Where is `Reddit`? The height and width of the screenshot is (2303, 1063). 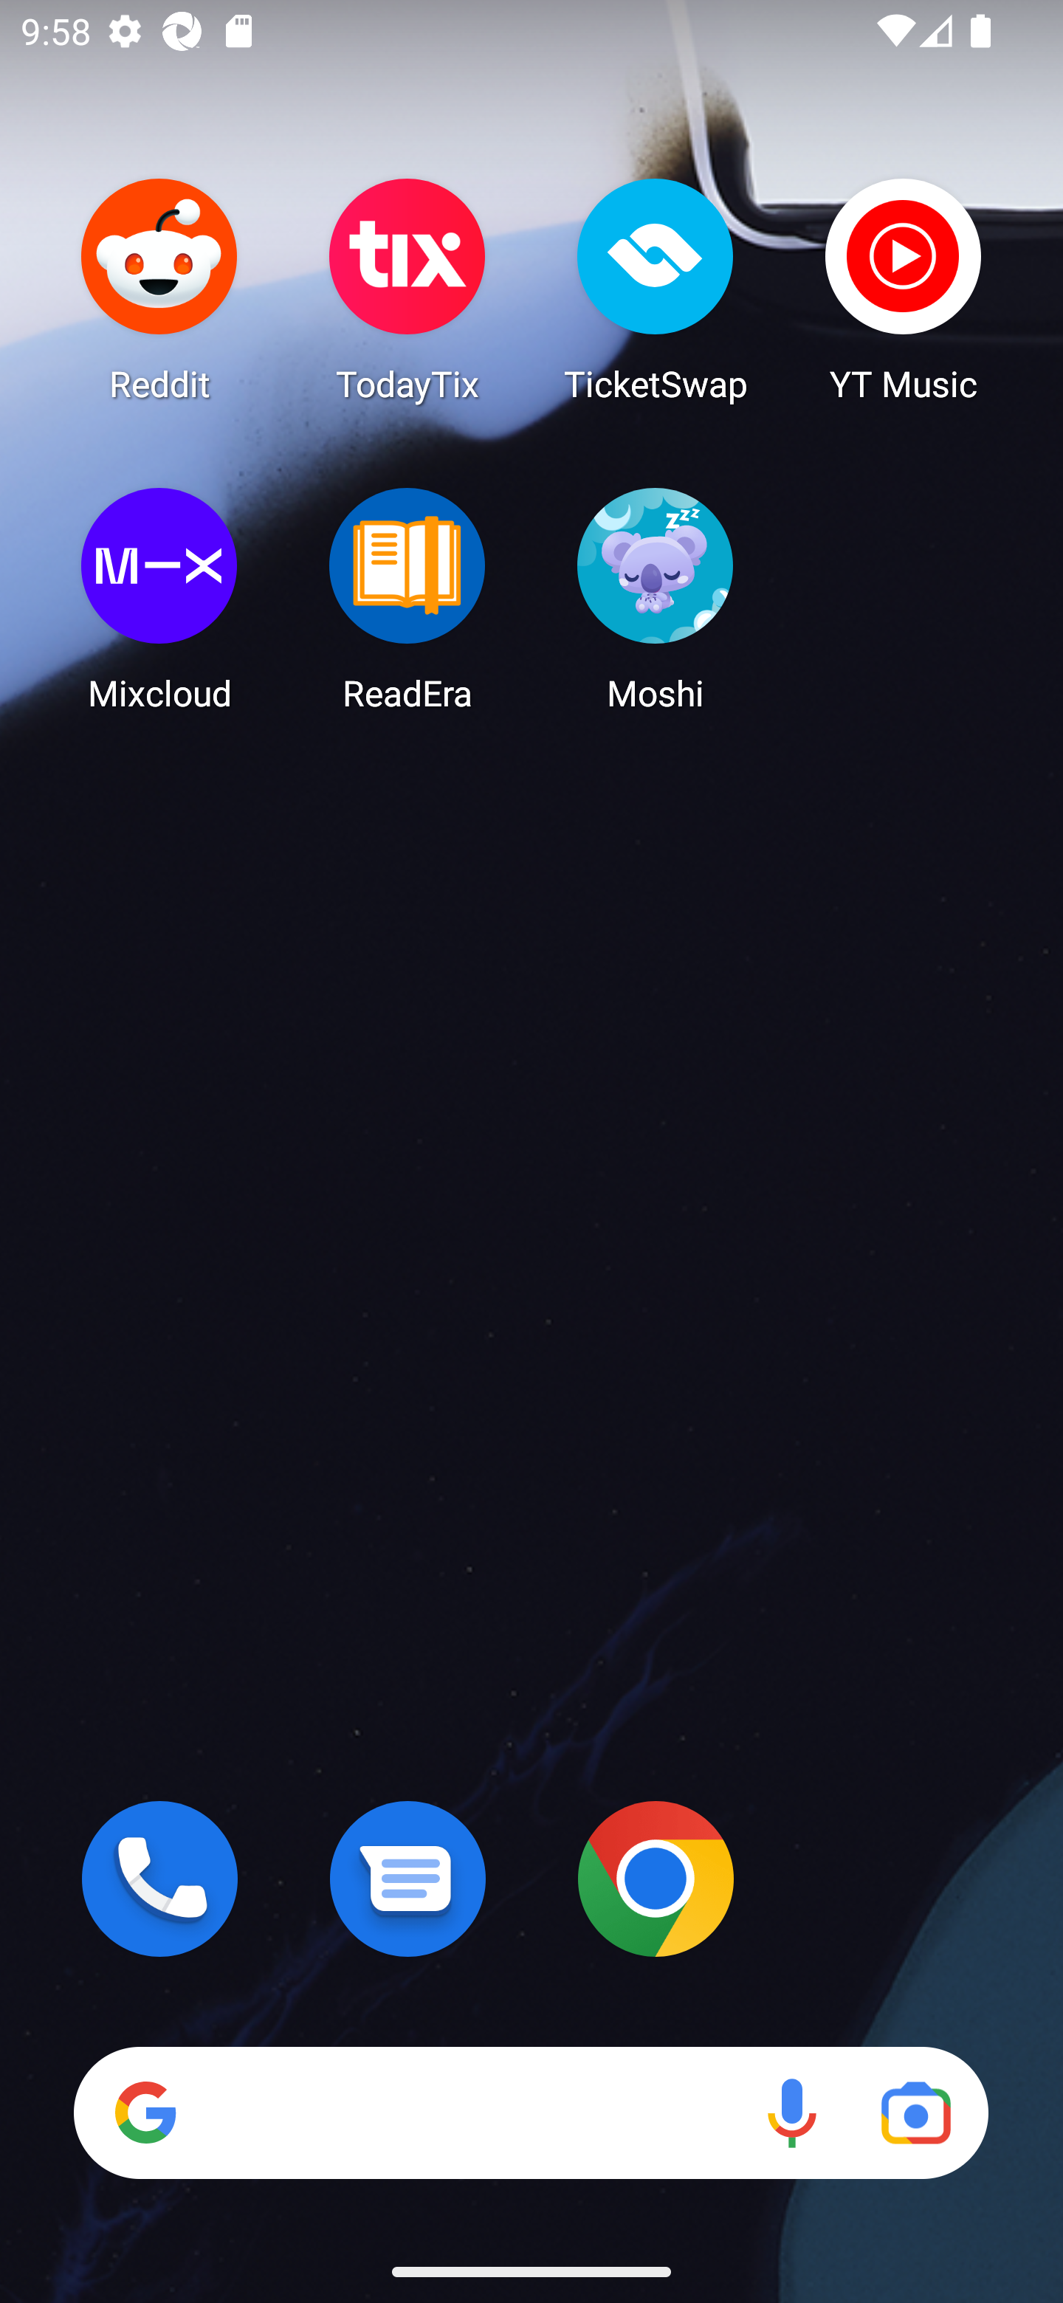 Reddit is located at coordinates (159, 289).